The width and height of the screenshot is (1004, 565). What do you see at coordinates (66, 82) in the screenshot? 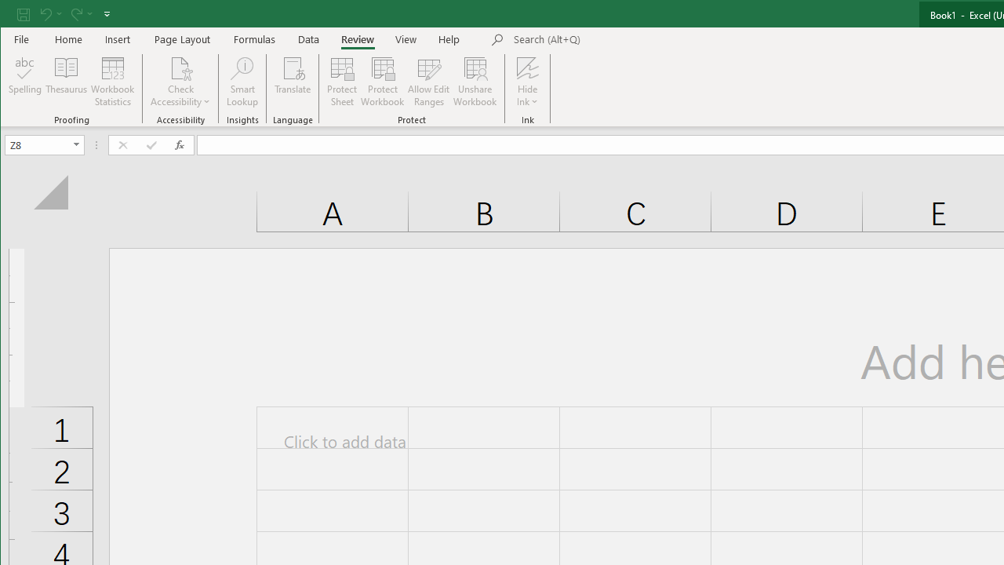
I see `Thesaurus...` at bounding box center [66, 82].